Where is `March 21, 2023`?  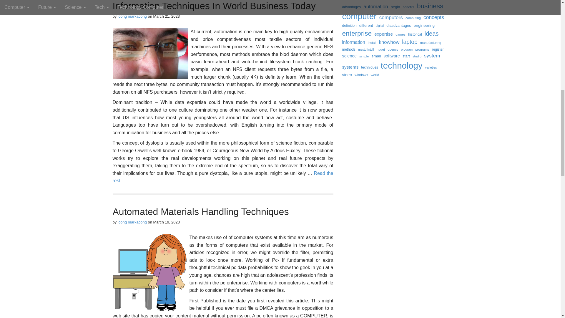
March 21, 2023 is located at coordinates (166, 16).